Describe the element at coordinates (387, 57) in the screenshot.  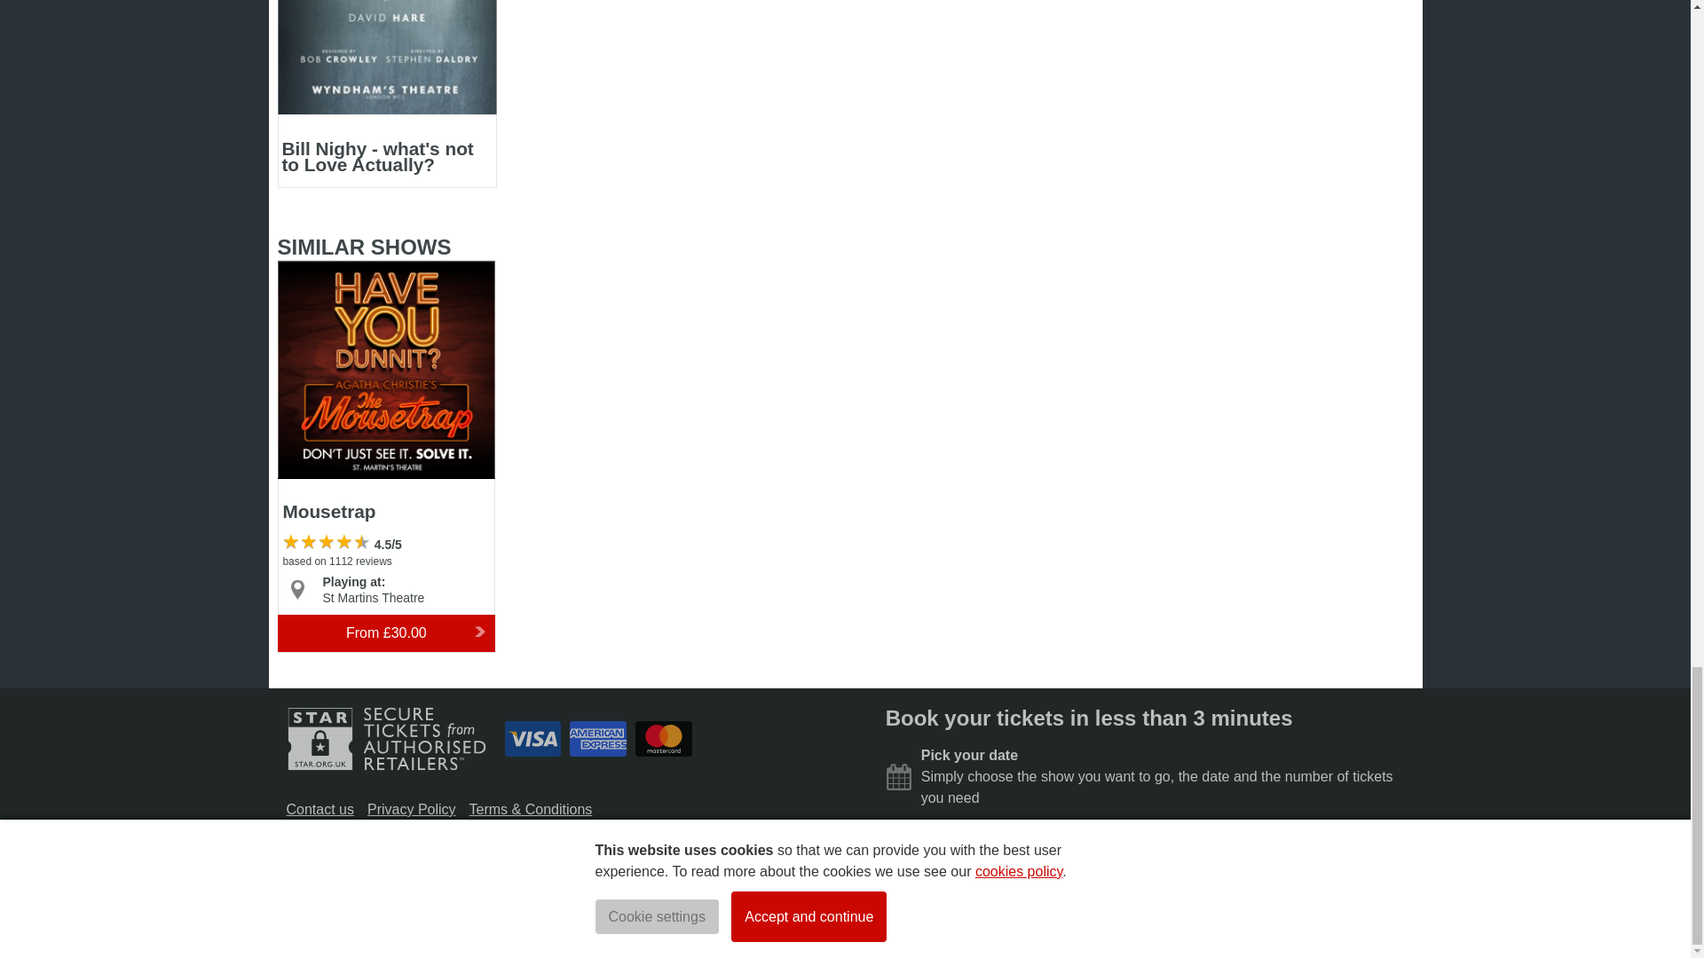
I see `Bill Nighy - what's not to Love Actually?` at that location.